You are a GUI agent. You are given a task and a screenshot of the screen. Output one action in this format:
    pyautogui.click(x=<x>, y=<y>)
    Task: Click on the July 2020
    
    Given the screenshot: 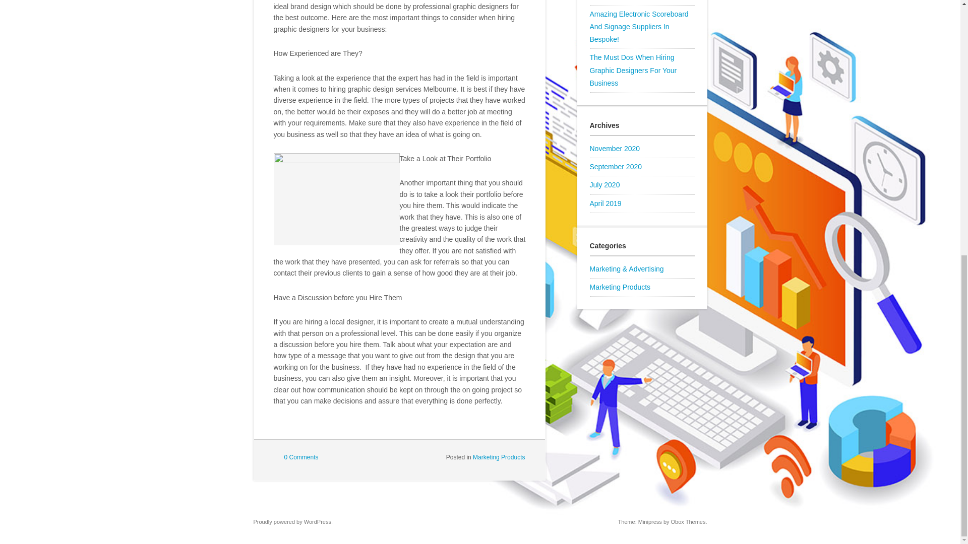 What is the action you would take?
    pyautogui.click(x=605, y=184)
    